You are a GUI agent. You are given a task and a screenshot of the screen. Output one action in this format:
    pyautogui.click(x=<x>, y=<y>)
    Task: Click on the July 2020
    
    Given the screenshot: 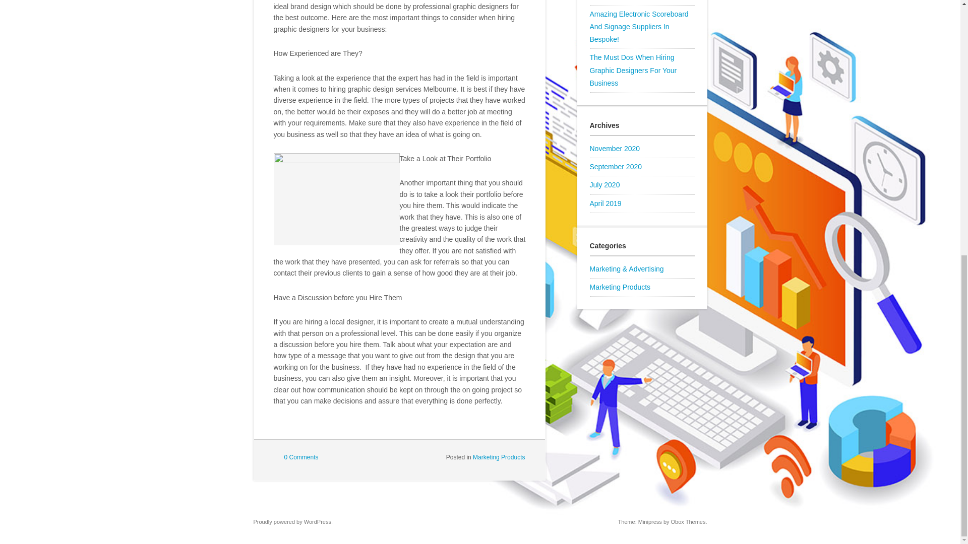 What is the action you would take?
    pyautogui.click(x=605, y=184)
    